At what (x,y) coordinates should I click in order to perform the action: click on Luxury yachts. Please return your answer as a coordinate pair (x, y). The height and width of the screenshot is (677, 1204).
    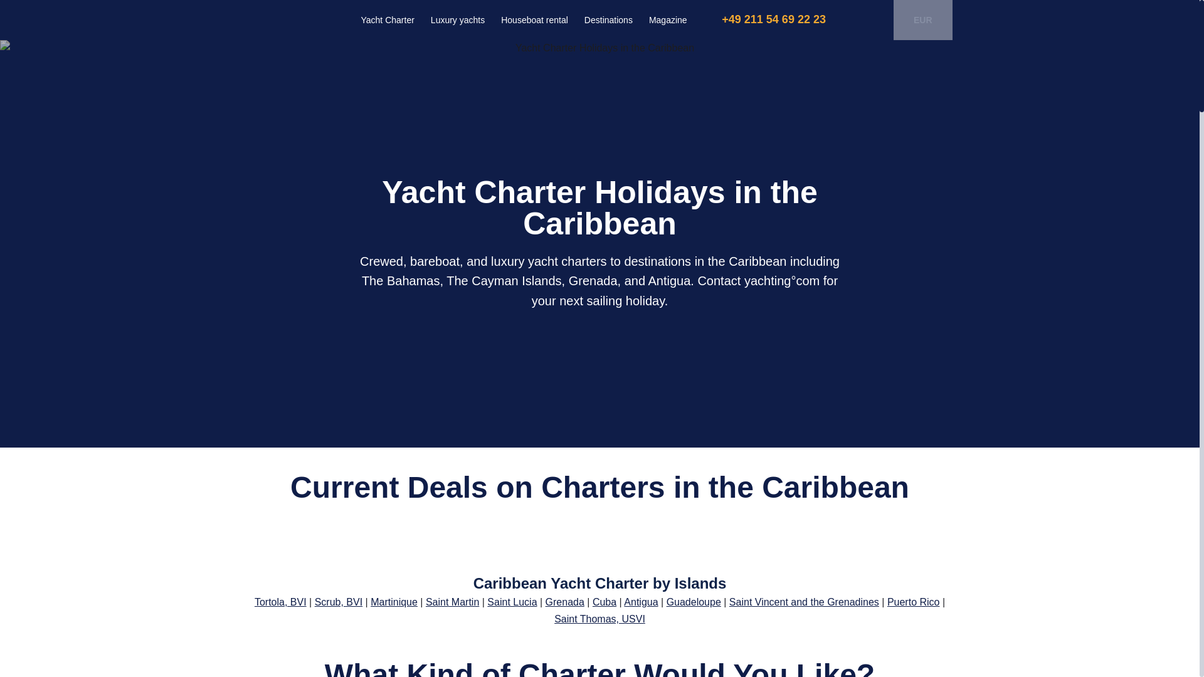
    Looking at the image, I should click on (457, 20).